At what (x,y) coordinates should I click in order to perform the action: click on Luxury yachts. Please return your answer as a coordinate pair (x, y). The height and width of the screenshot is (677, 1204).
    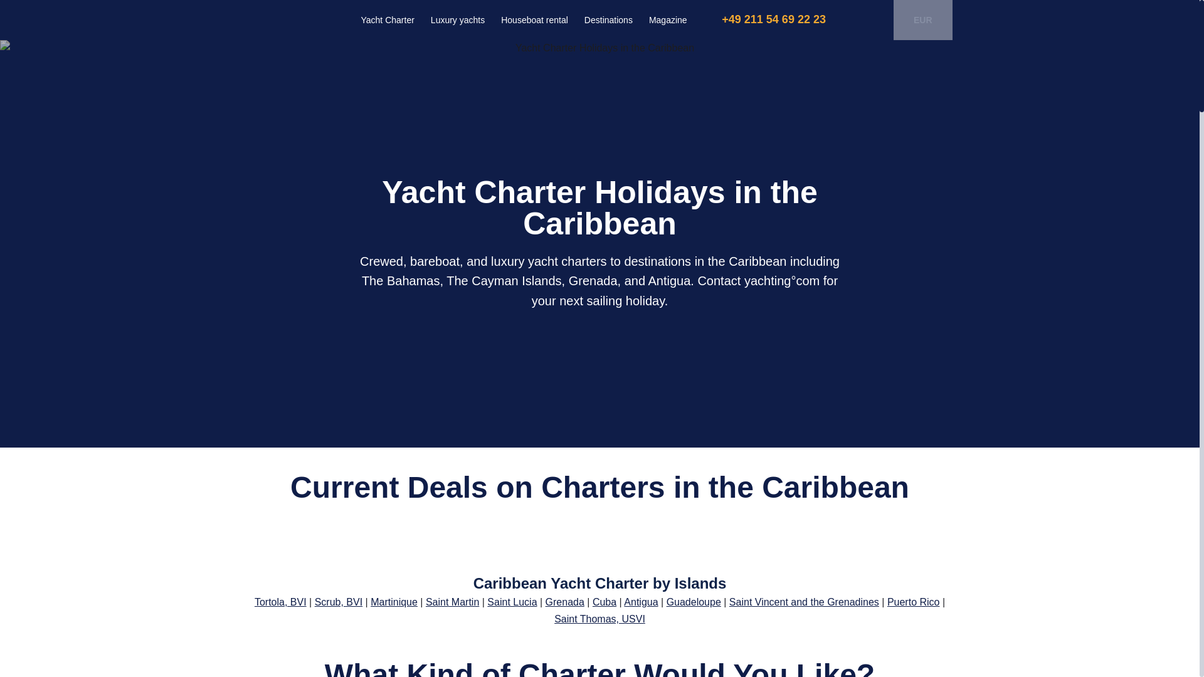
    Looking at the image, I should click on (457, 20).